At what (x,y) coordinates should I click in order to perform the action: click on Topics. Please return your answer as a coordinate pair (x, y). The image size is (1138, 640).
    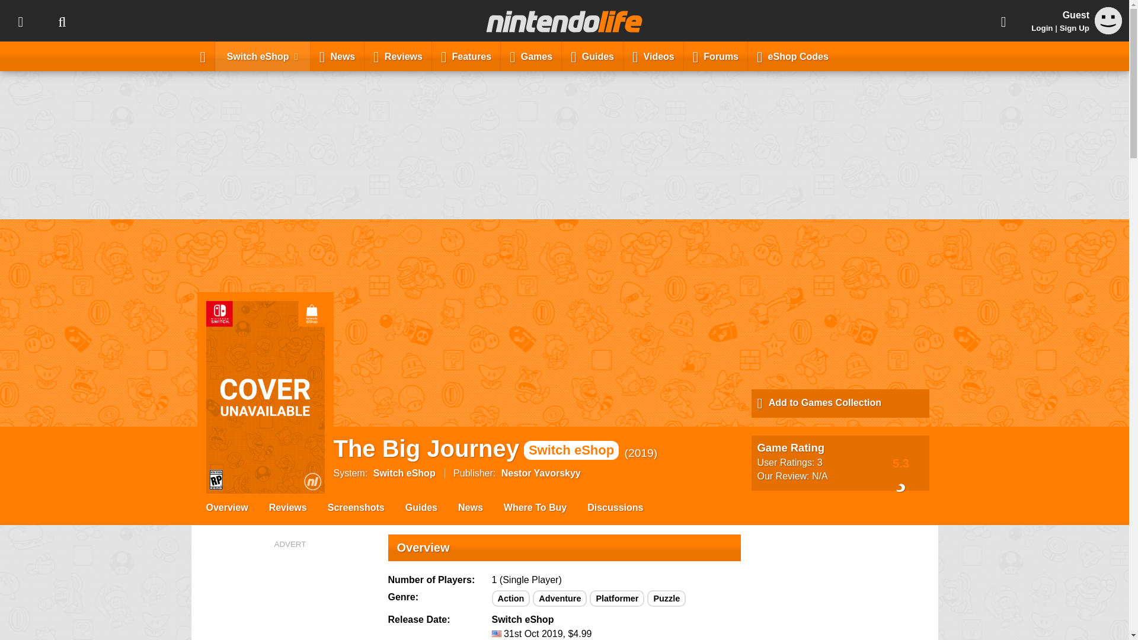
    Looking at the image, I should click on (20, 21).